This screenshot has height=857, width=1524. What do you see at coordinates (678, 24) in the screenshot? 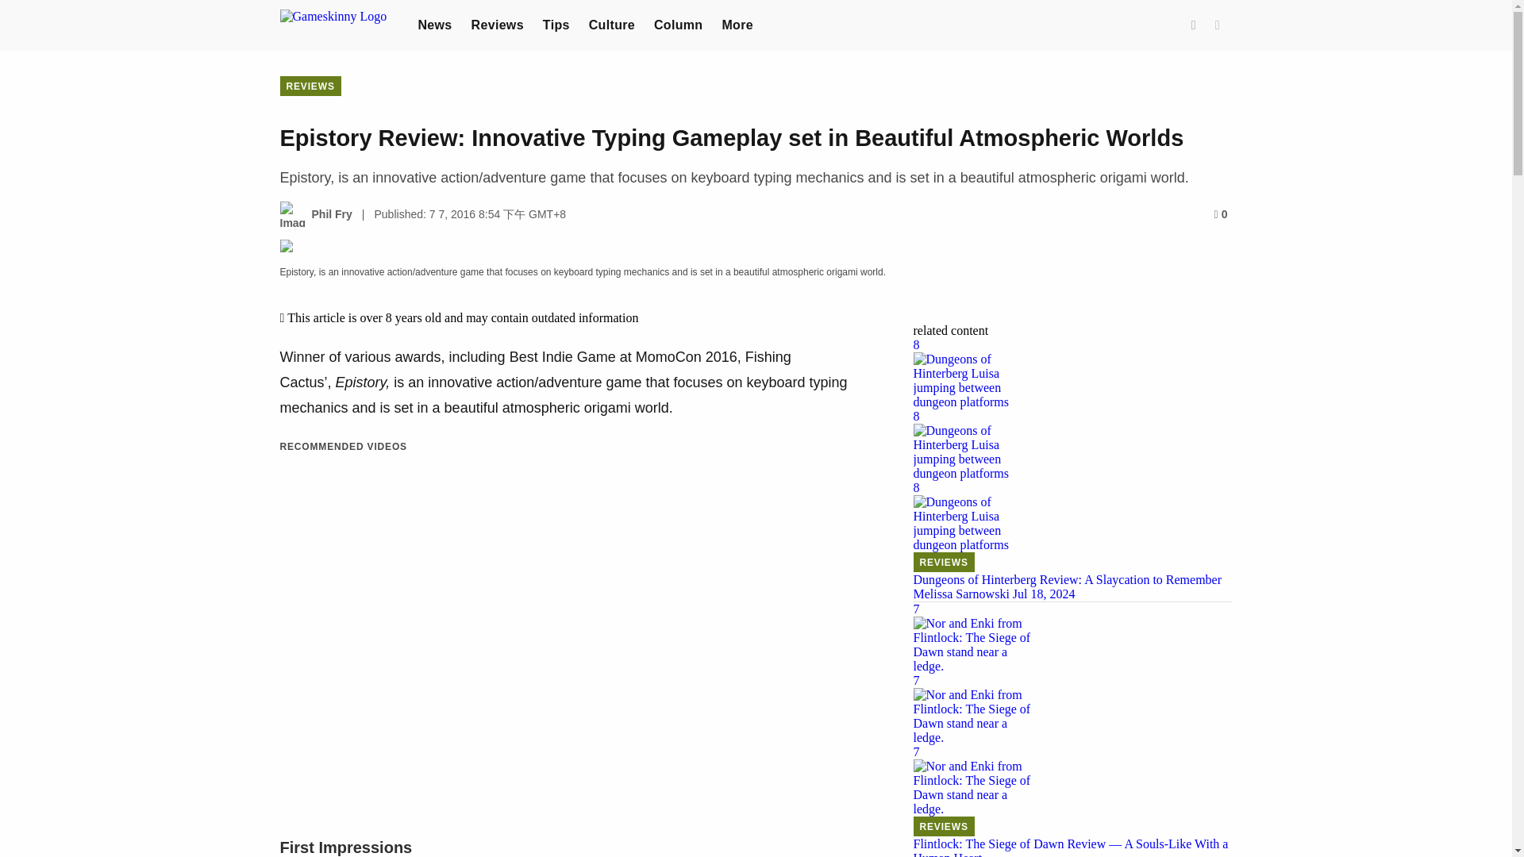
I see `Column` at bounding box center [678, 24].